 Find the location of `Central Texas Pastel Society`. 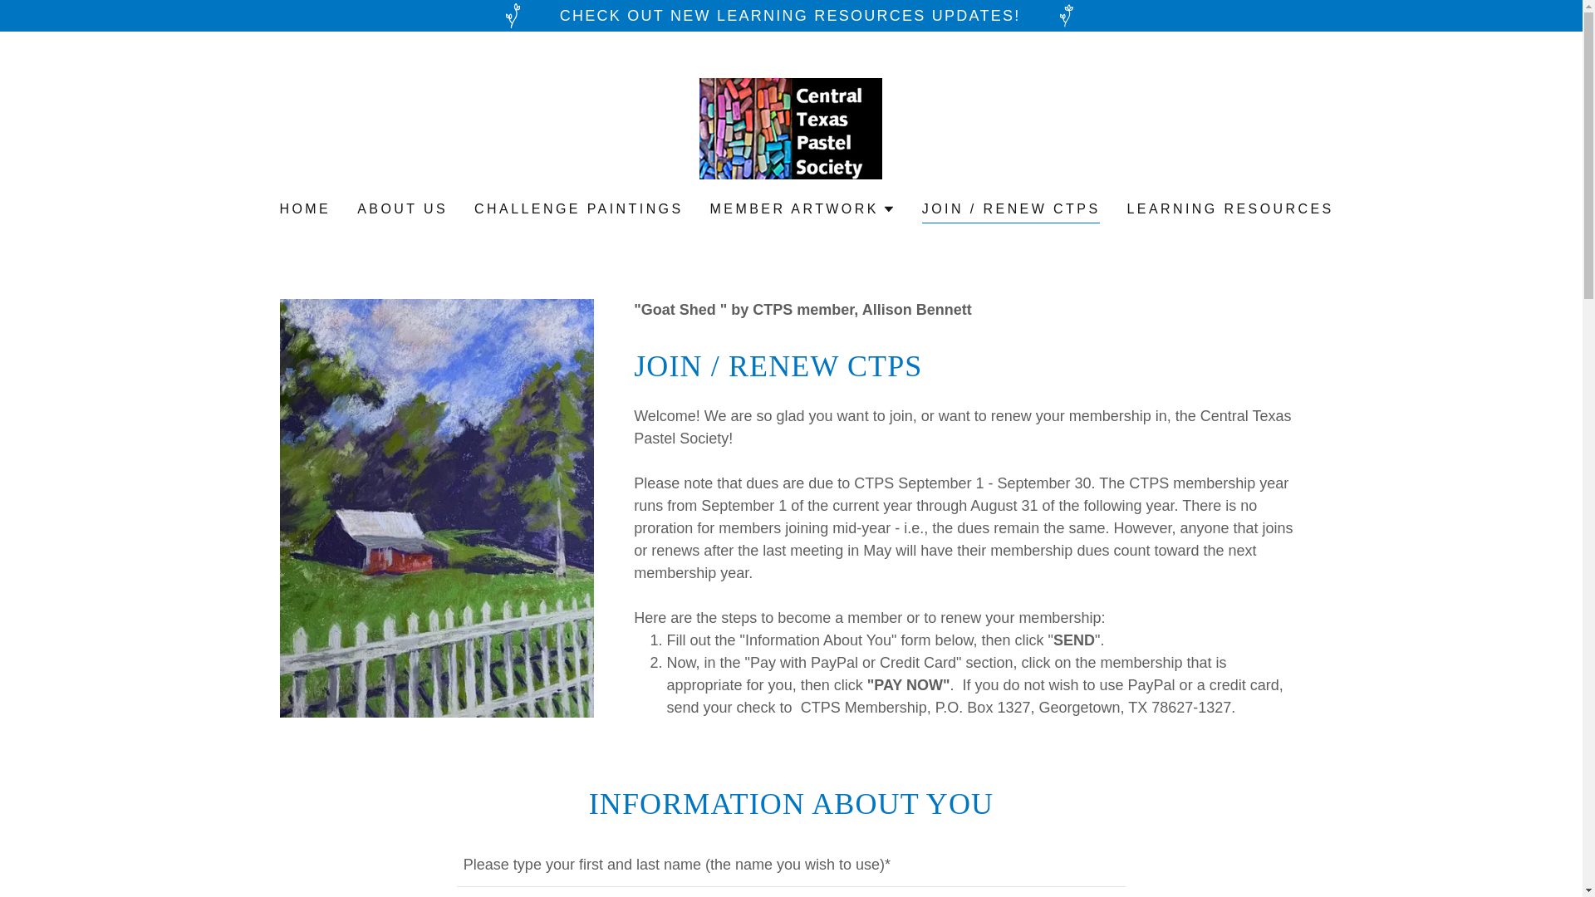

Central Texas Pastel Society is located at coordinates (791, 128).